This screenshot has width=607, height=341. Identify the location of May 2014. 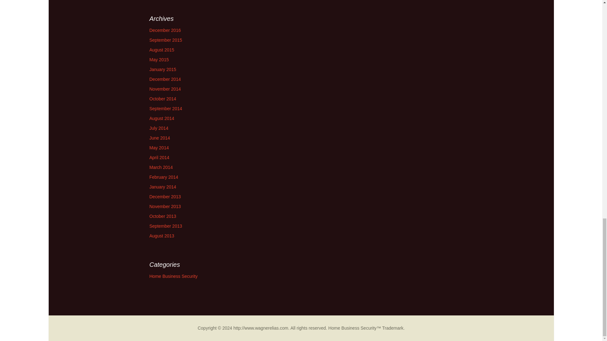
(159, 148).